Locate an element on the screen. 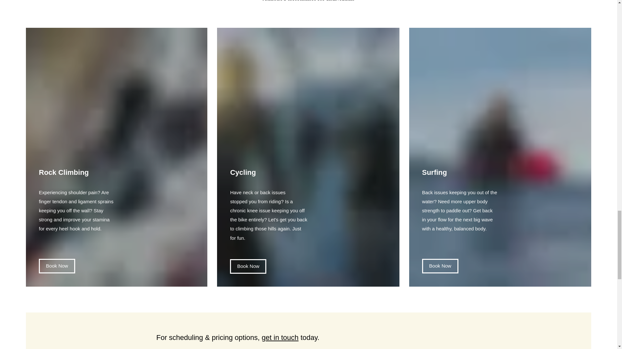  Book Now is located at coordinates (57, 266).